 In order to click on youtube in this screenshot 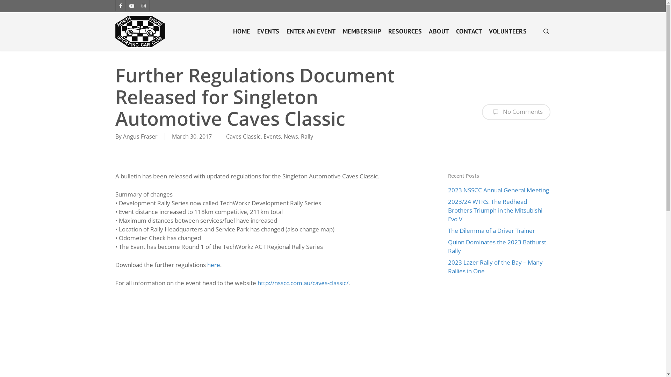, I will do `click(131, 6)`.